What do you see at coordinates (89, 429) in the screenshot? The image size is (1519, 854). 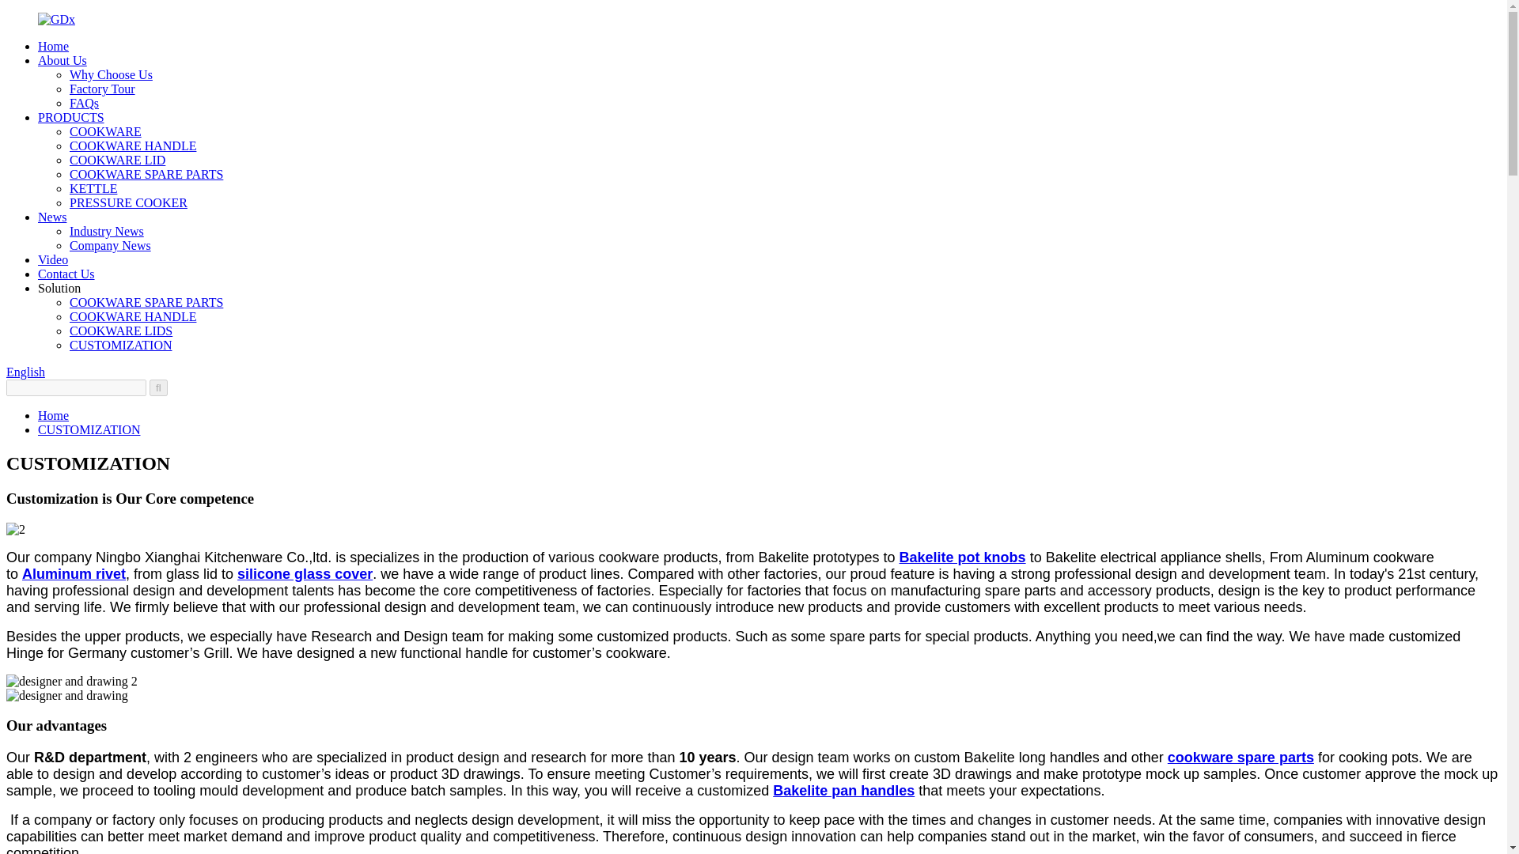 I see `CUSTOMIZATION` at bounding box center [89, 429].